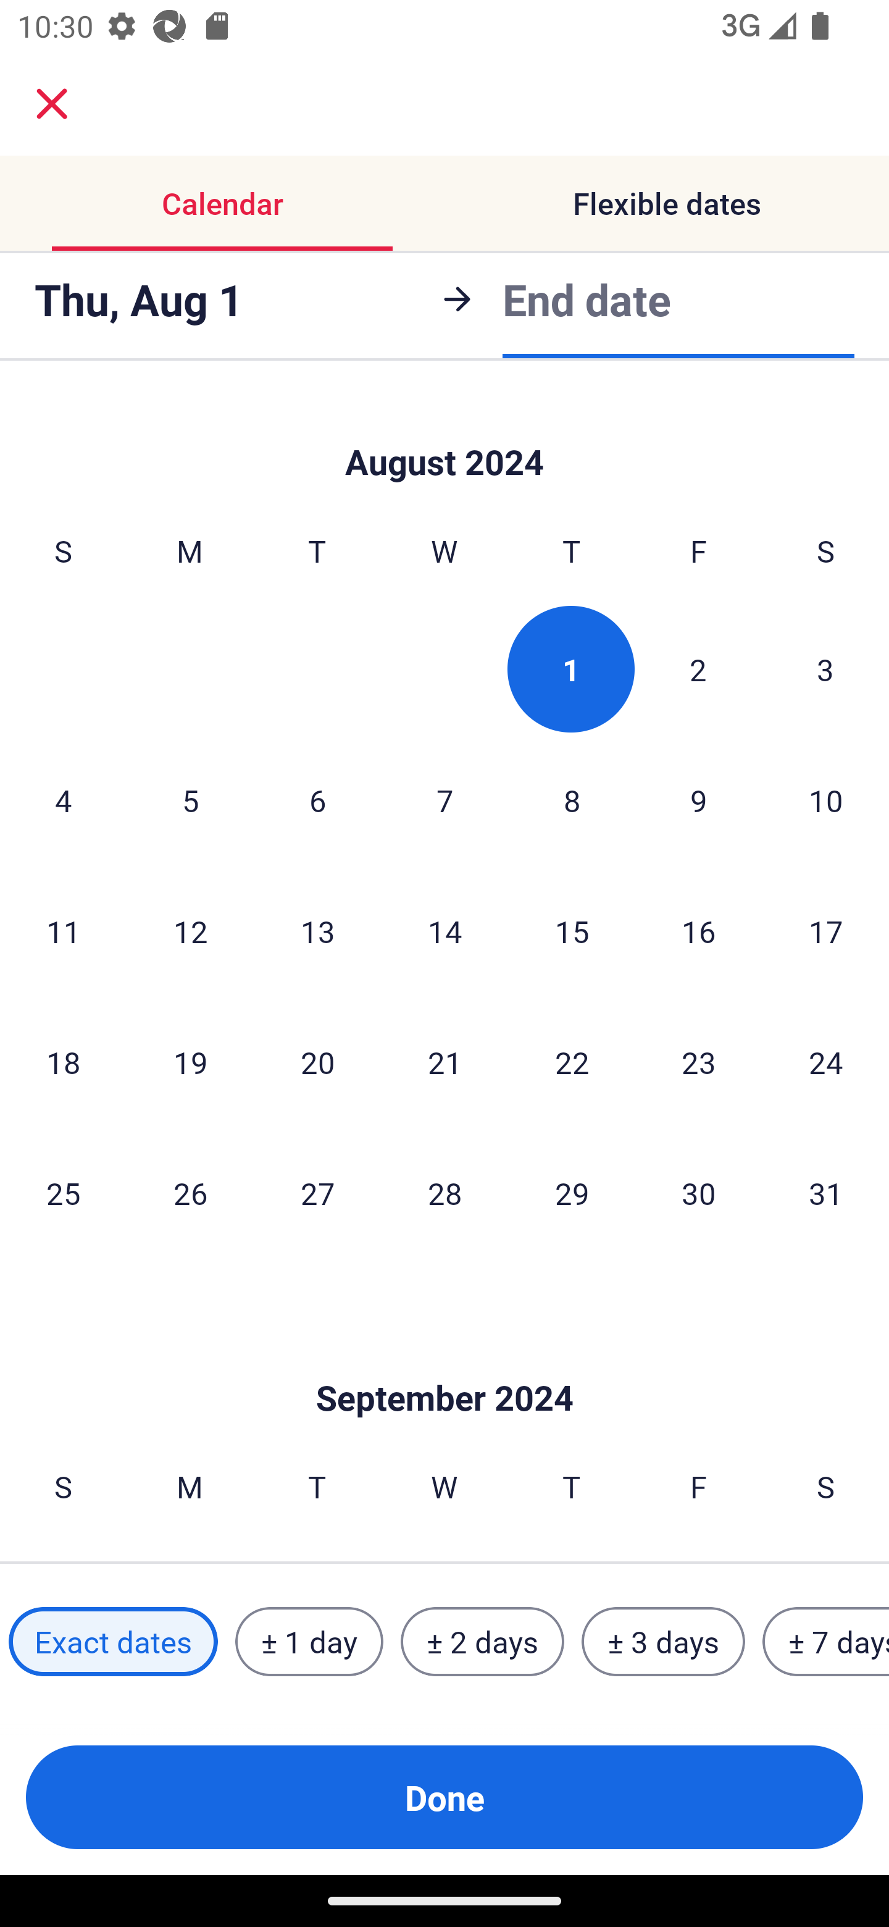 This screenshot has height=1927, width=889. What do you see at coordinates (699, 1062) in the screenshot?
I see `23 Friday, August 23, 2024` at bounding box center [699, 1062].